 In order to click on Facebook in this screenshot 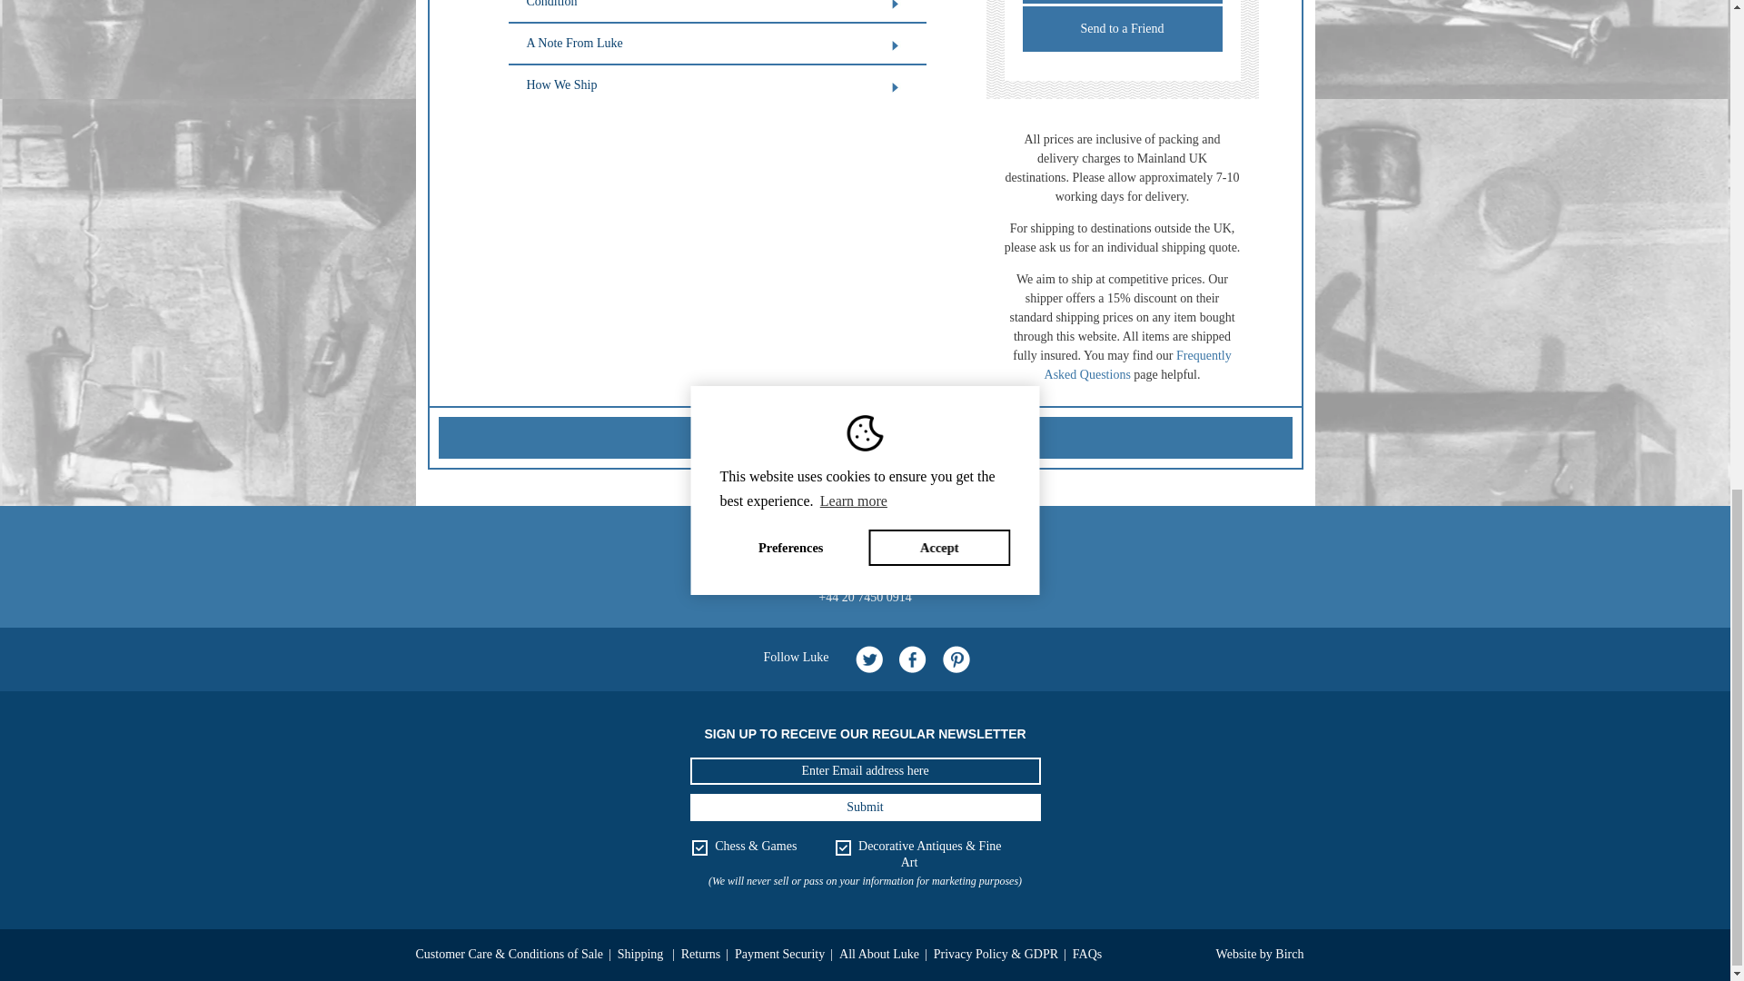, I will do `click(912, 659)`.